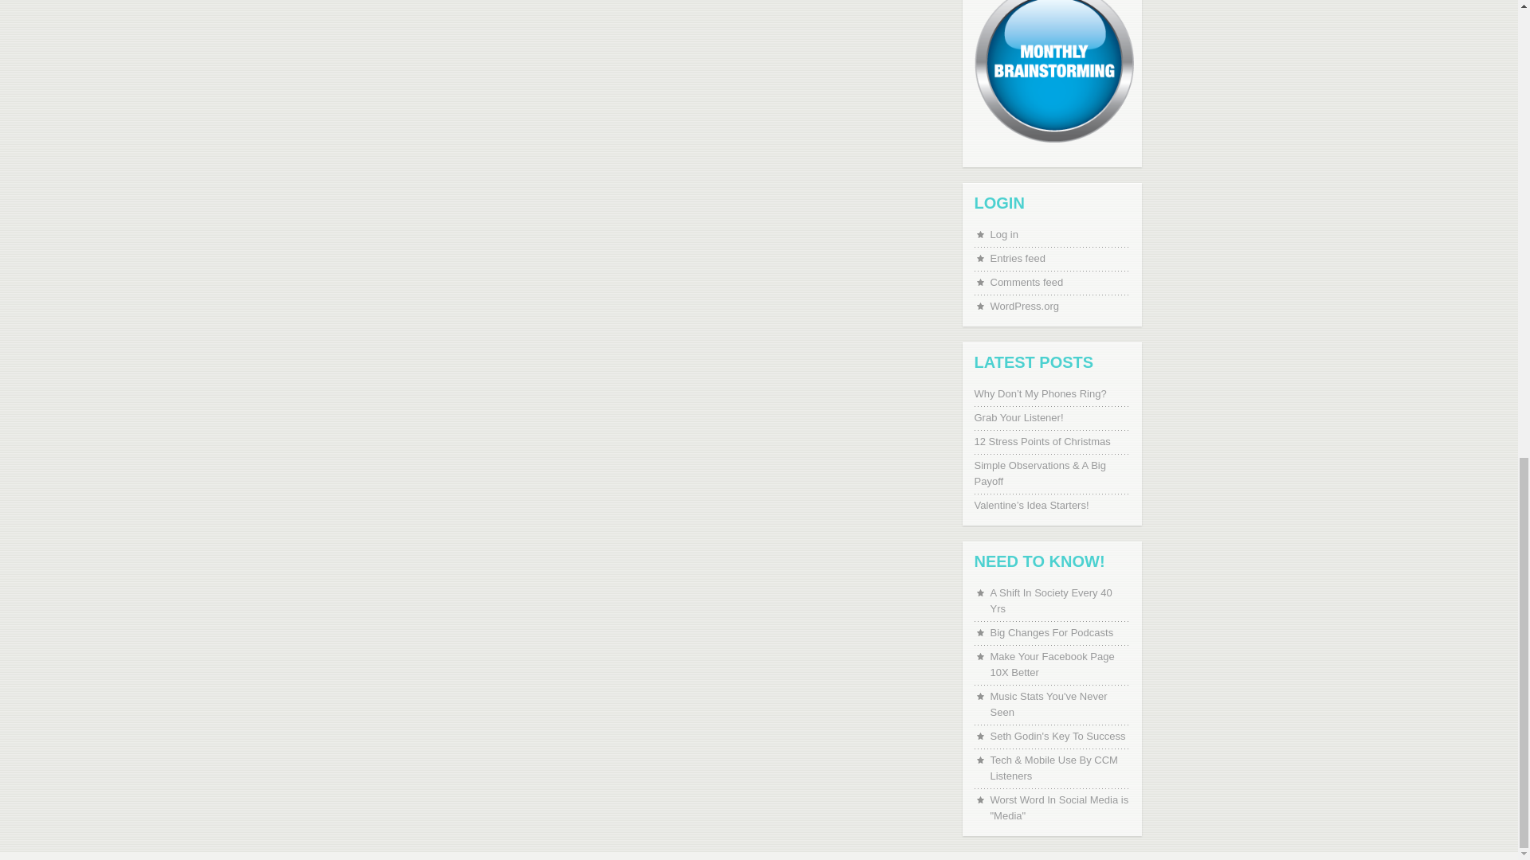  Describe the element at coordinates (1059, 736) in the screenshot. I see `According to Seth Godin` at that location.